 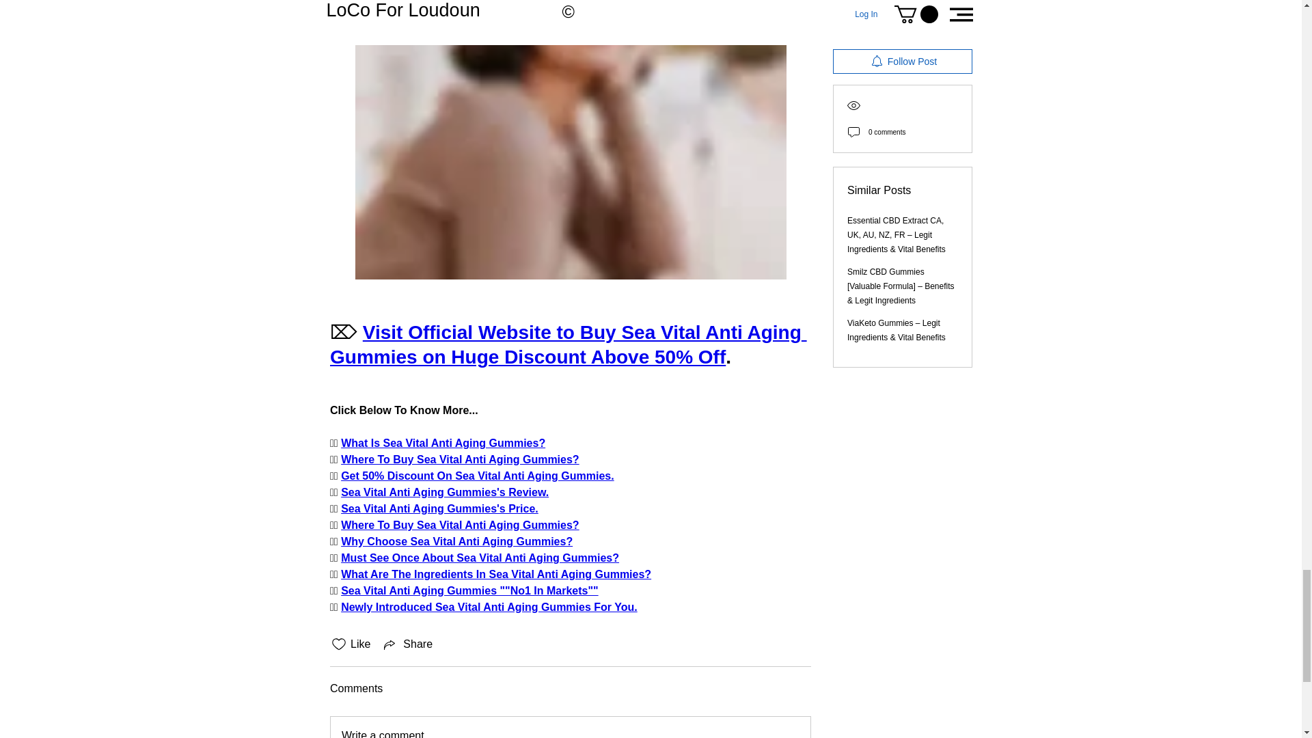 What do you see at coordinates (407, 644) in the screenshot?
I see `Share` at bounding box center [407, 644].